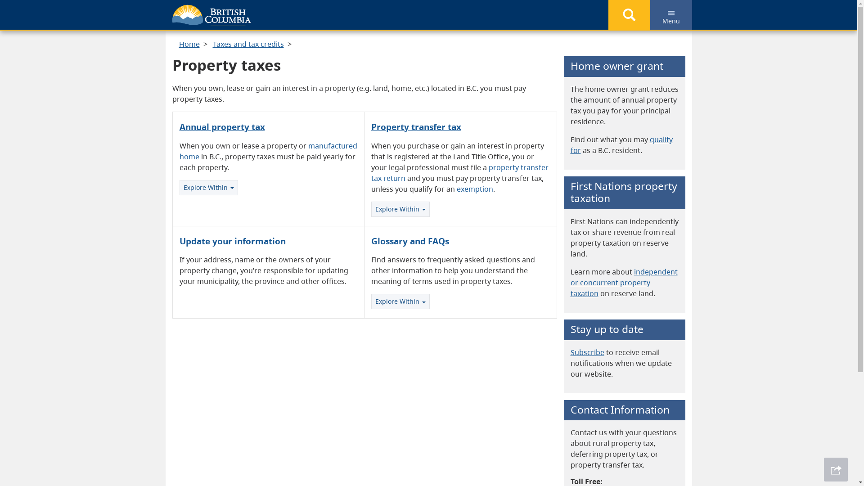  What do you see at coordinates (211, 15) in the screenshot?
I see `Government of B.C.` at bounding box center [211, 15].